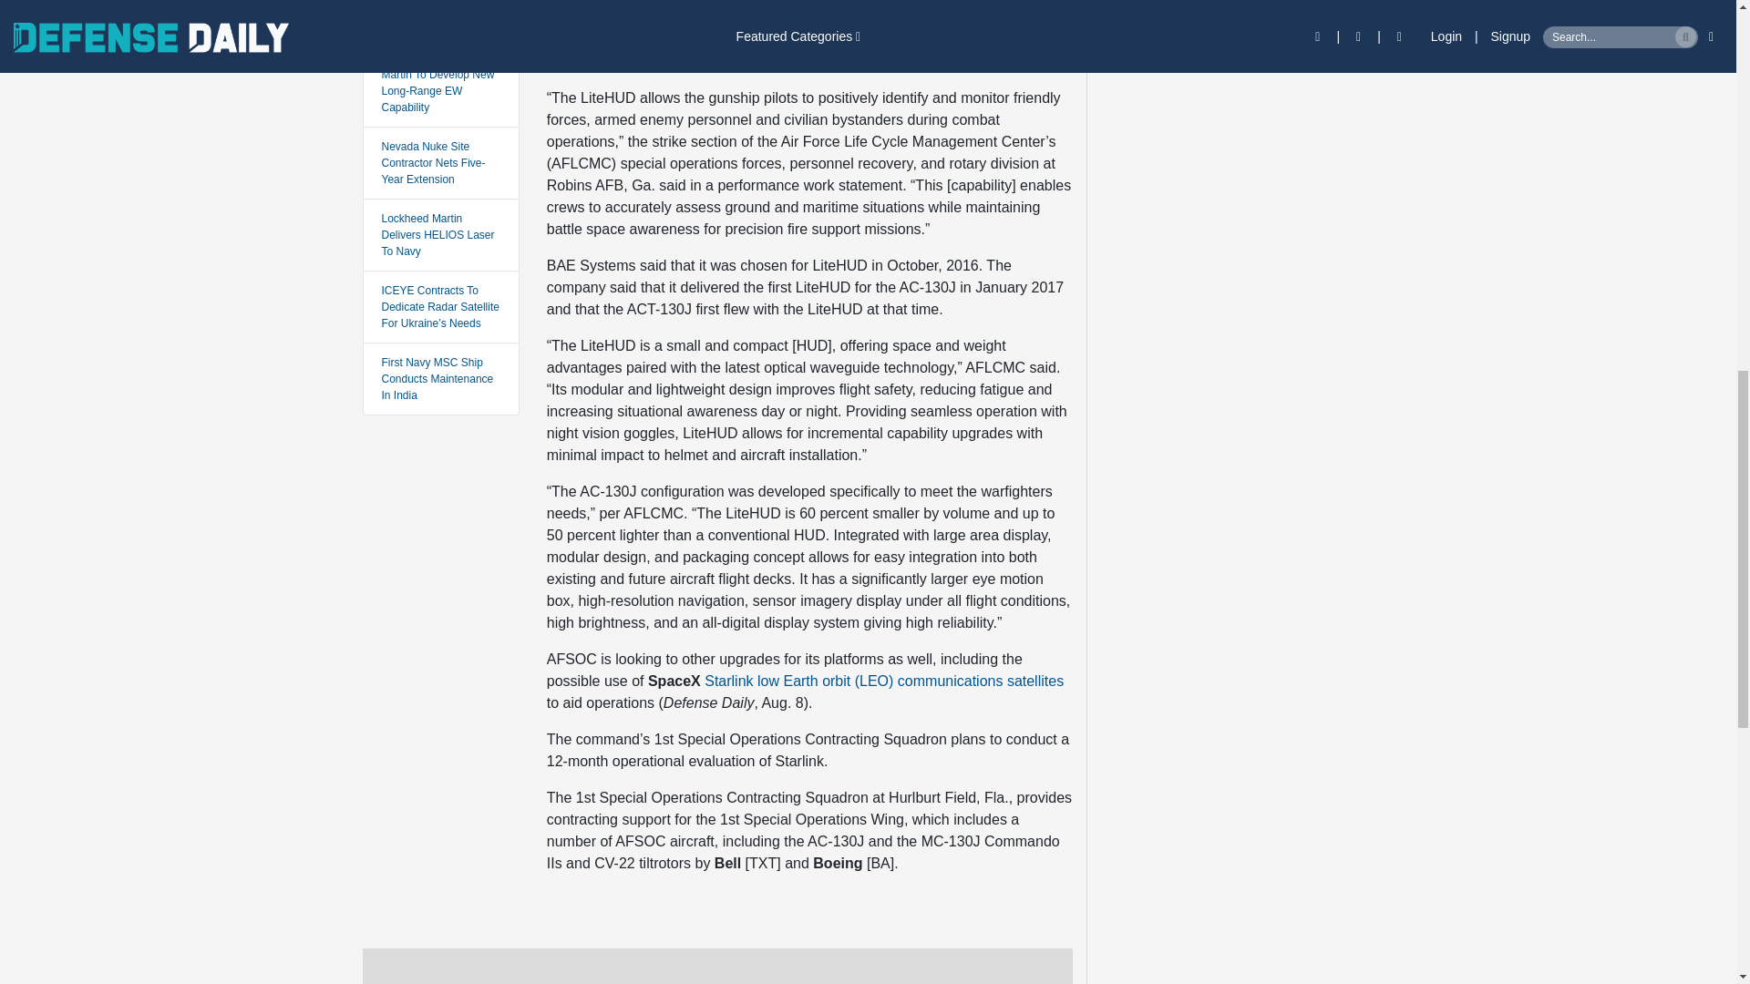 The height and width of the screenshot is (984, 1750). I want to click on Nevada Nuke Site Contractor Nets Five-Year Extension, so click(432, 163).